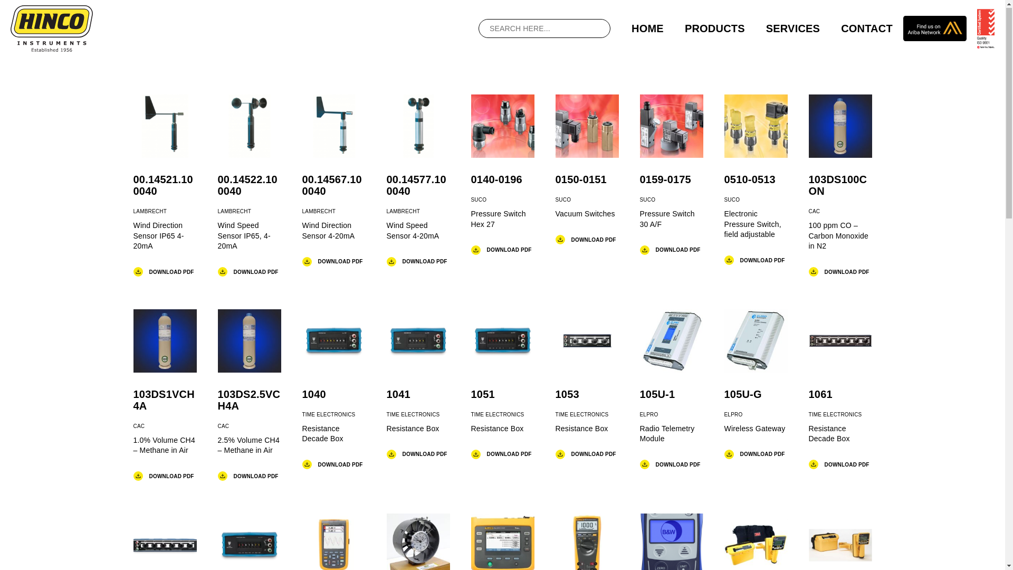  What do you see at coordinates (648, 29) in the screenshot?
I see `HOME` at bounding box center [648, 29].